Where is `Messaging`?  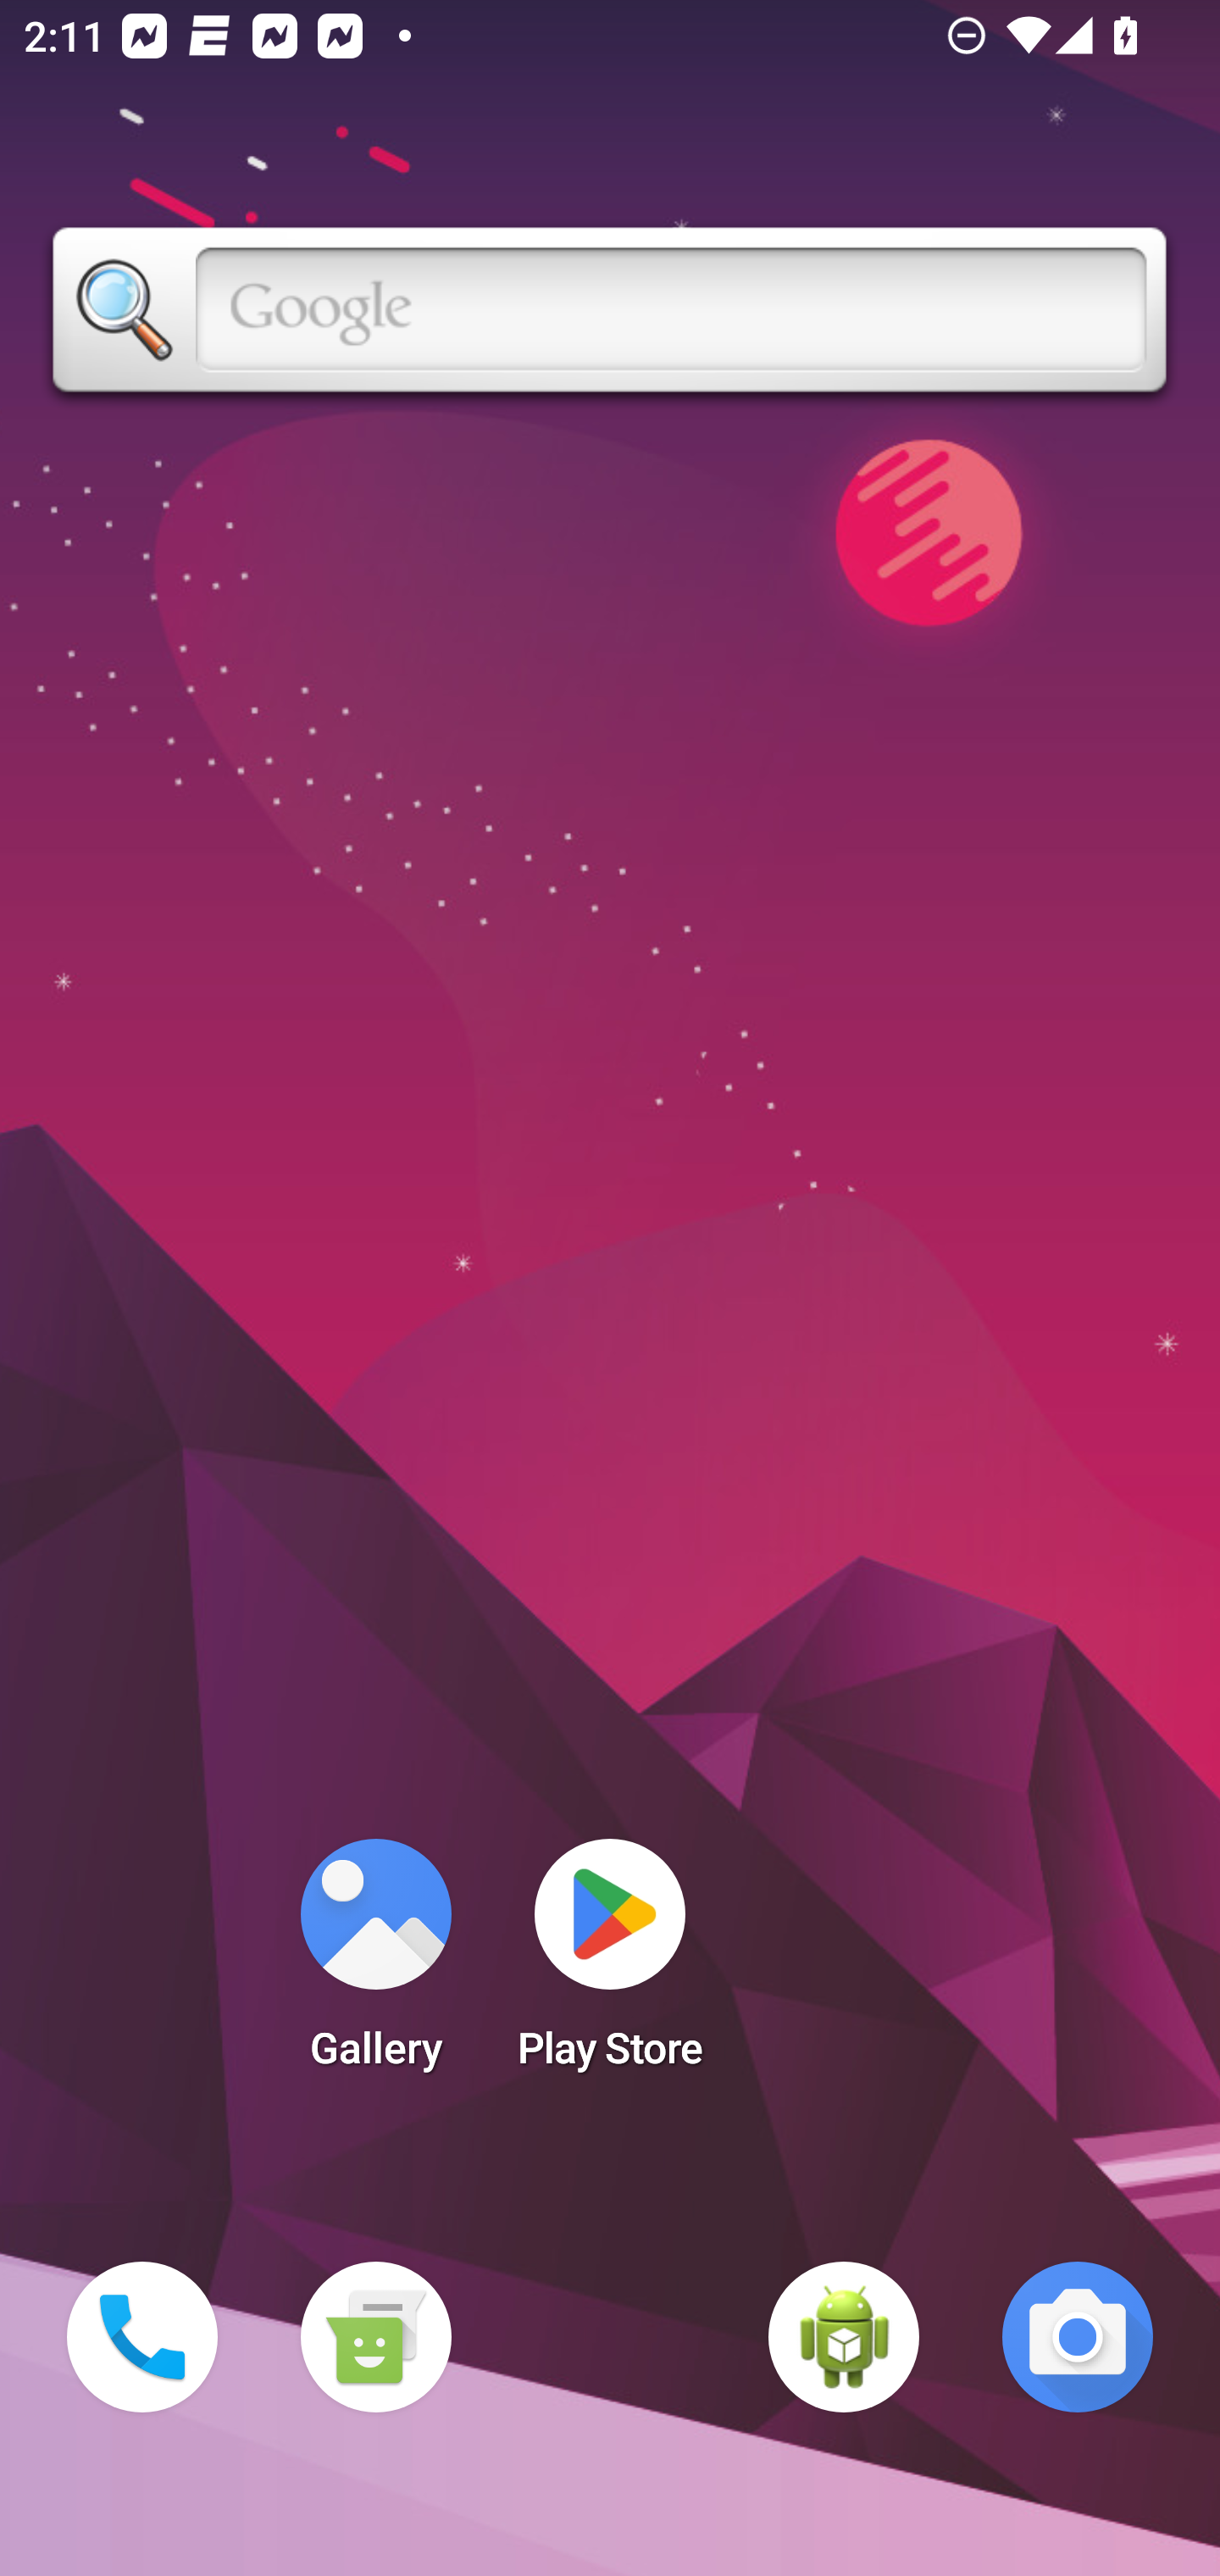
Messaging is located at coordinates (375, 2337).